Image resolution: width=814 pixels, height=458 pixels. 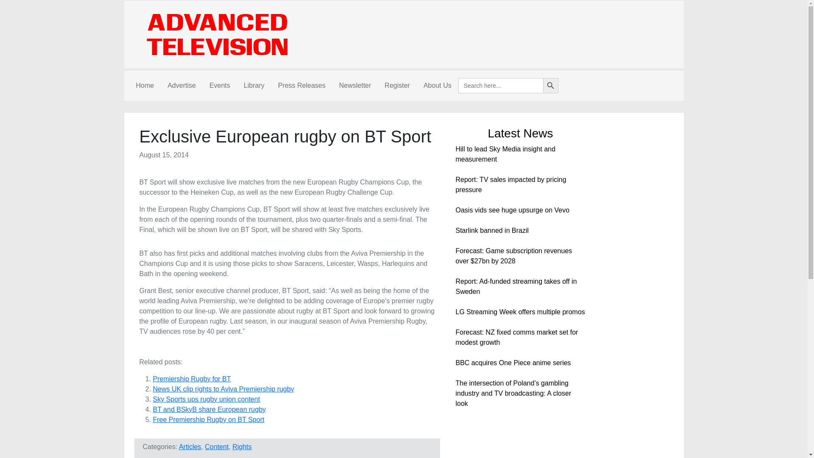 What do you see at coordinates (513, 363) in the screenshot?
I see `BBC acquires One Piece anime series` at bounding box center [513, 363].